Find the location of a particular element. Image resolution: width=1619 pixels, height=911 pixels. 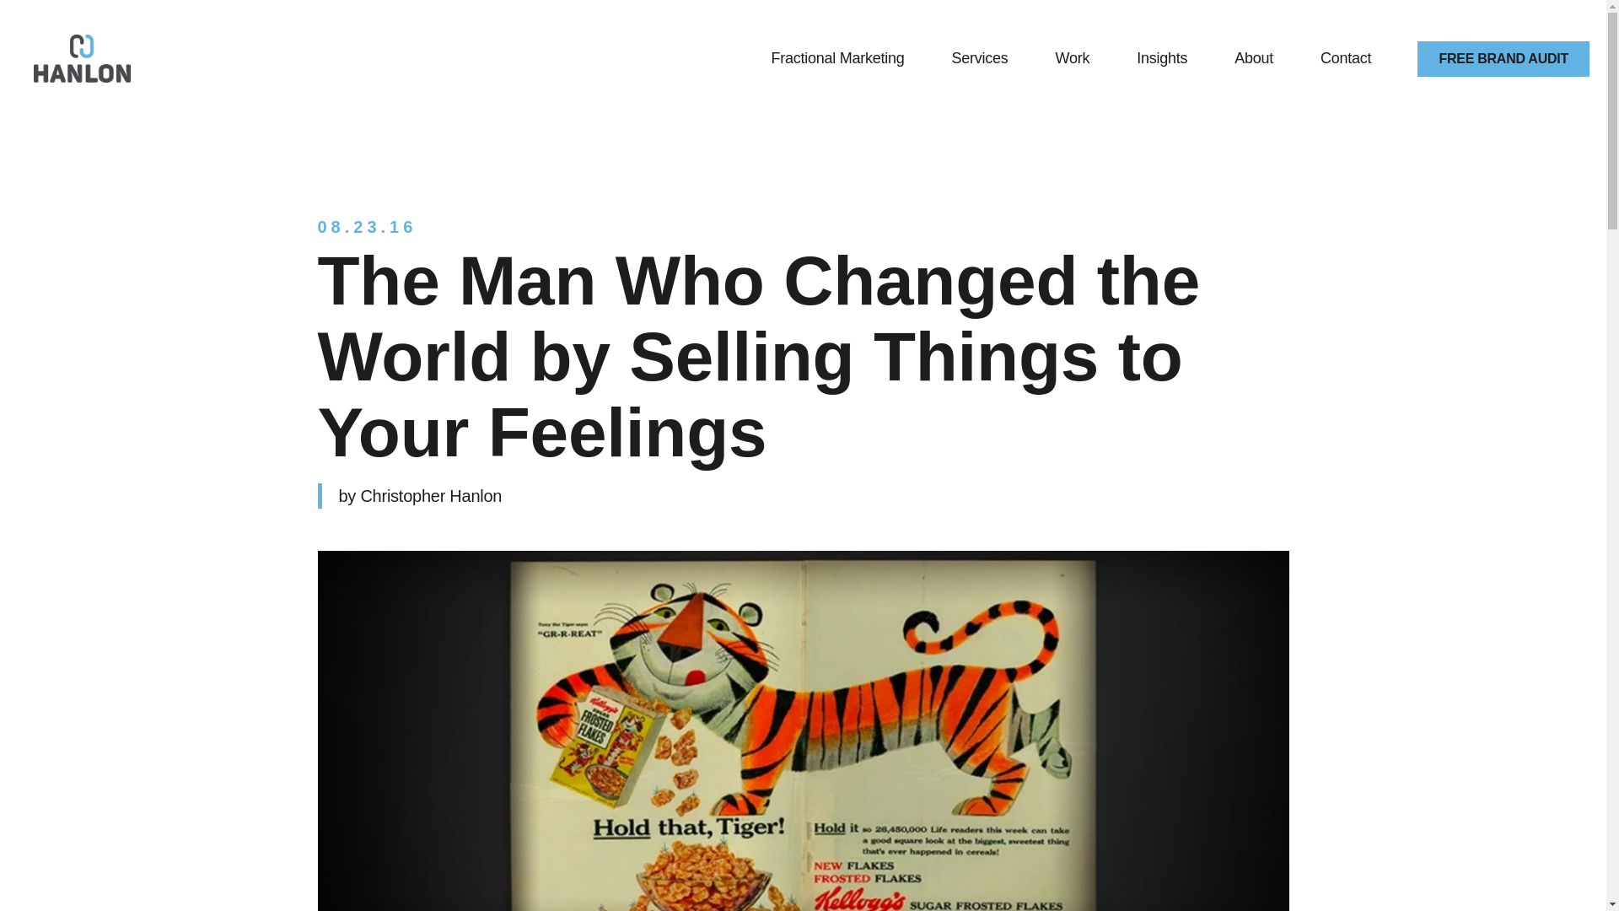

About is located at coordinates (1253, 59).